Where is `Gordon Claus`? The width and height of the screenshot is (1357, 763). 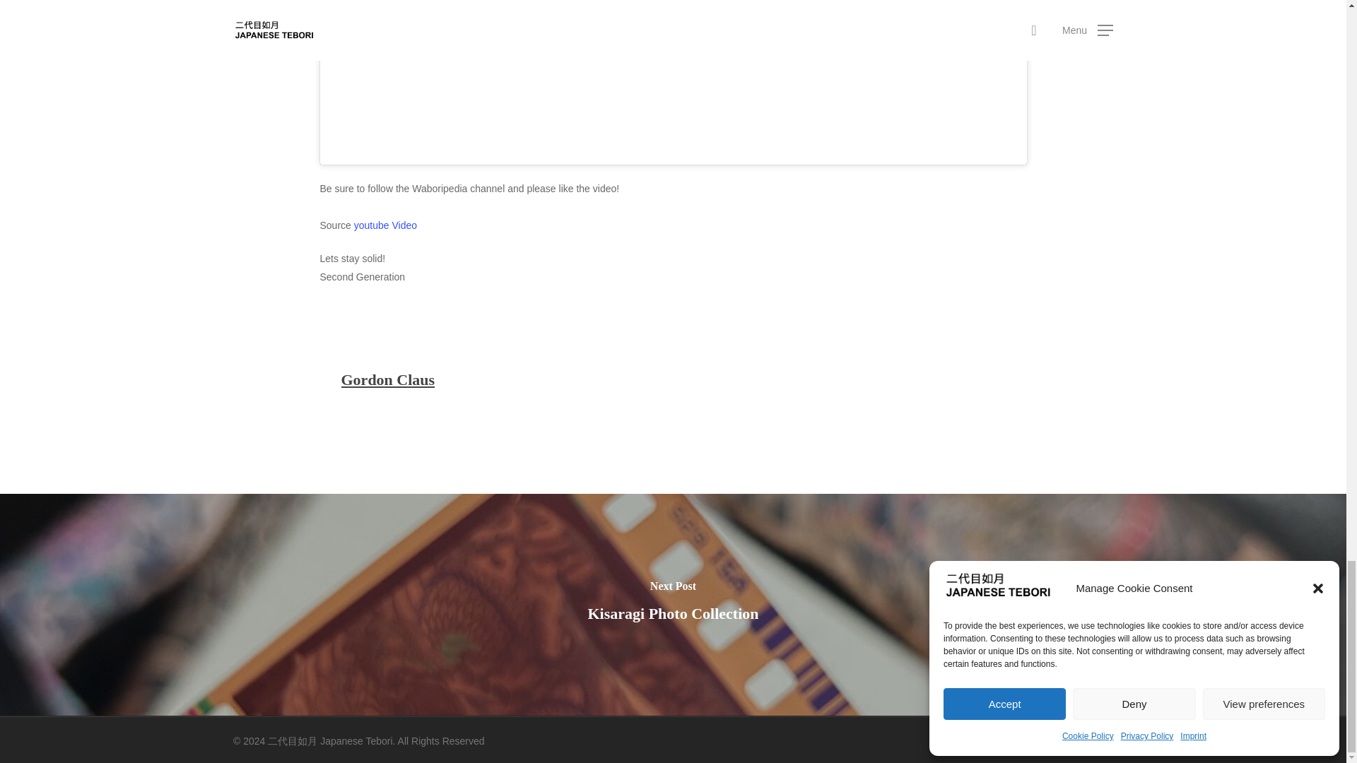 Gordon Claus is located at coordinates (387, 379).